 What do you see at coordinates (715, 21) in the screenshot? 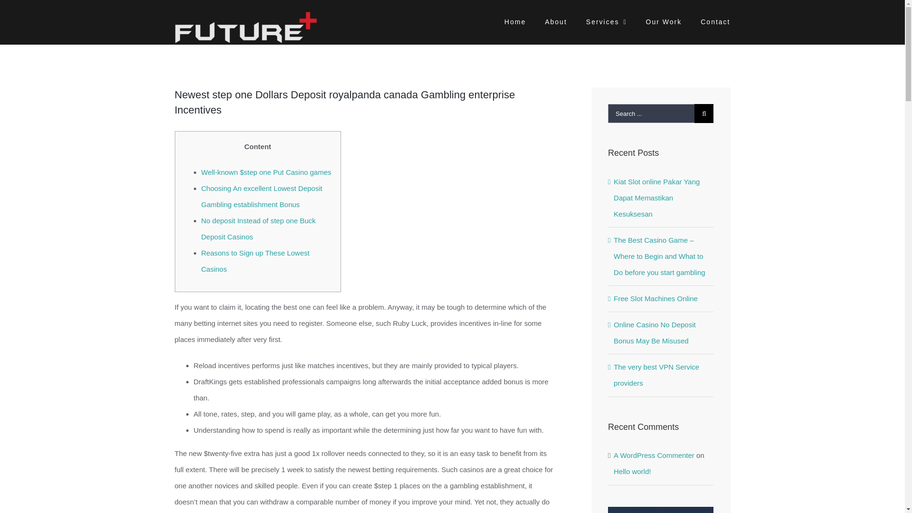
I see `Contact` at bounding box center [715, 21].